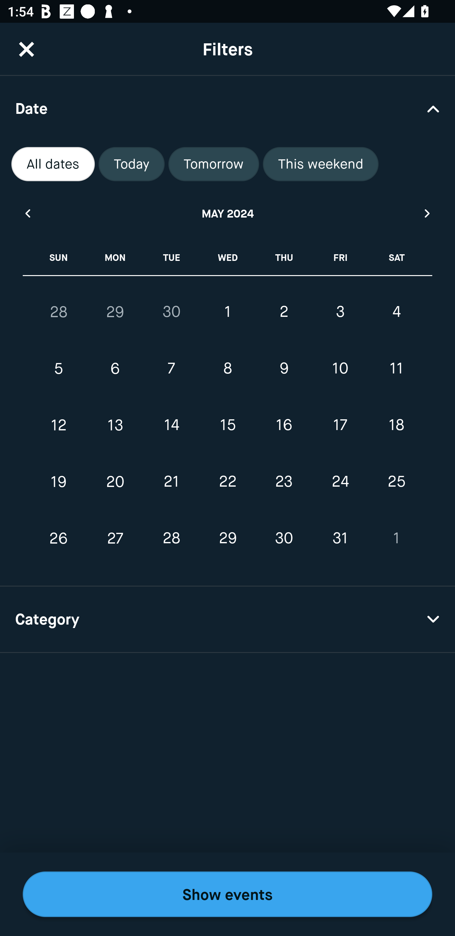  What do you see at coordinates (227, 620) in the screenshot?
I see `Category Drop Down Arrow` at bounding box center [227, 620].